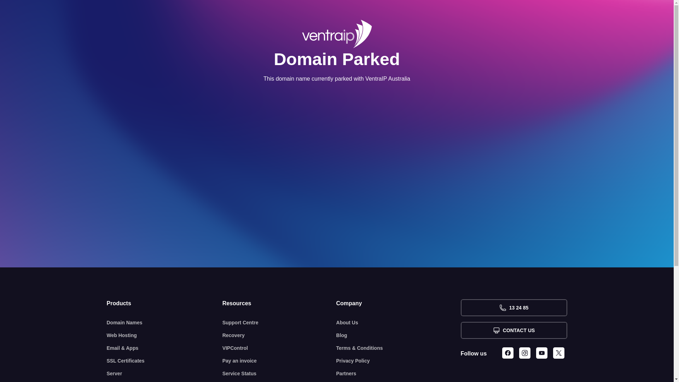 The image size is (679, 382). What do you see at coordinates (165, 323) in the screenshot?
I see `Domain Names` at bounding box center [165, 323].